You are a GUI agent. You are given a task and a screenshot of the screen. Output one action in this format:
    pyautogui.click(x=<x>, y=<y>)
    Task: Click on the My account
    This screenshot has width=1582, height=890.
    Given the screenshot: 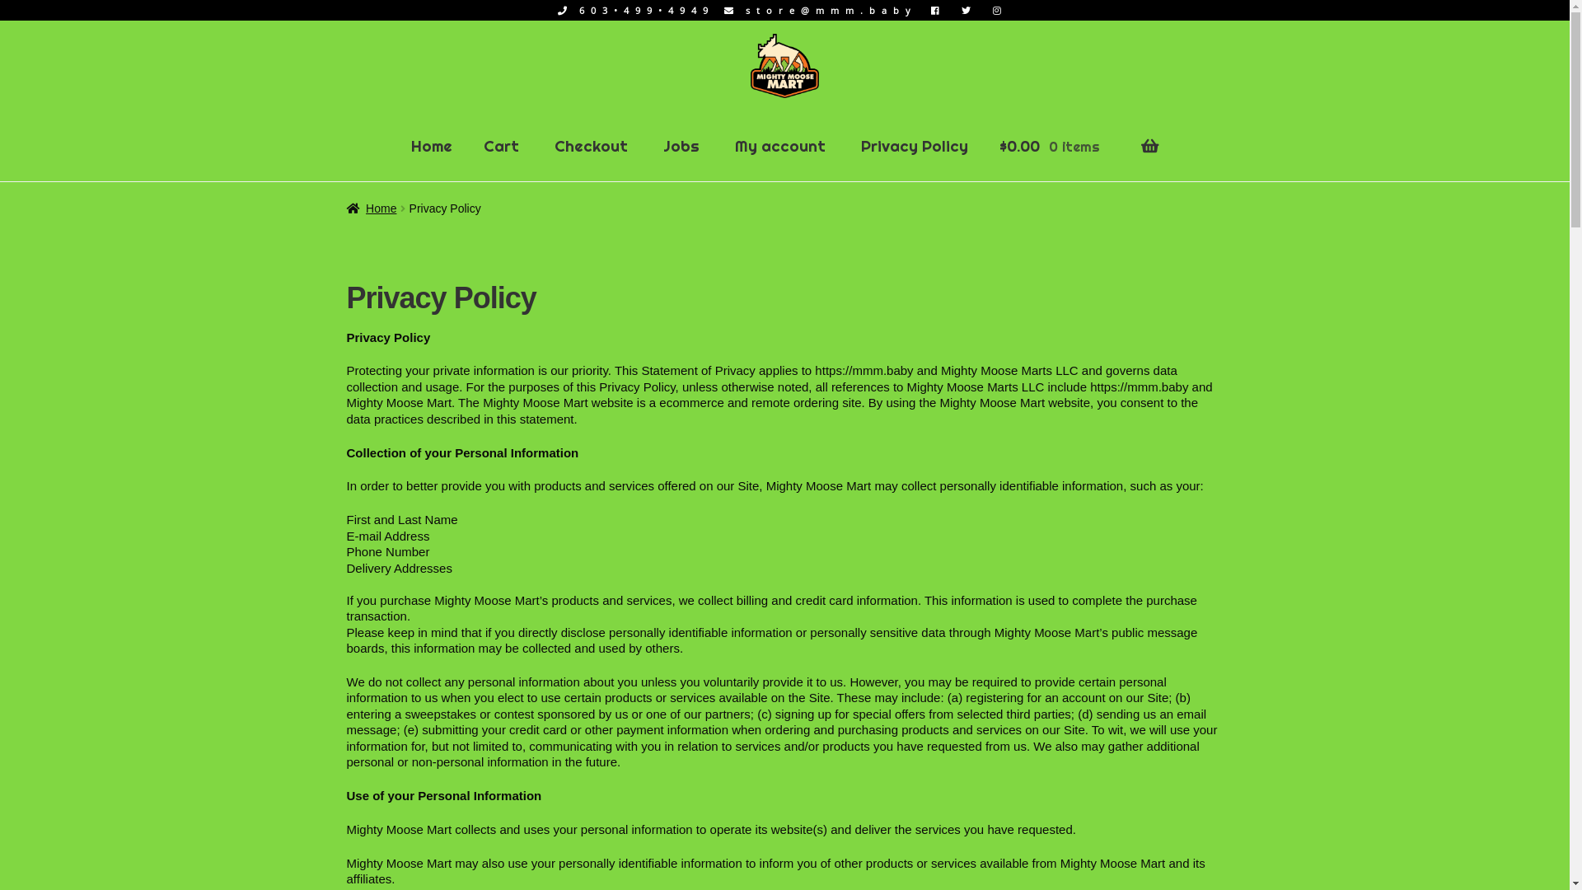 What is the action you would take?
    pyautogui.click(x=780, y=147)
    